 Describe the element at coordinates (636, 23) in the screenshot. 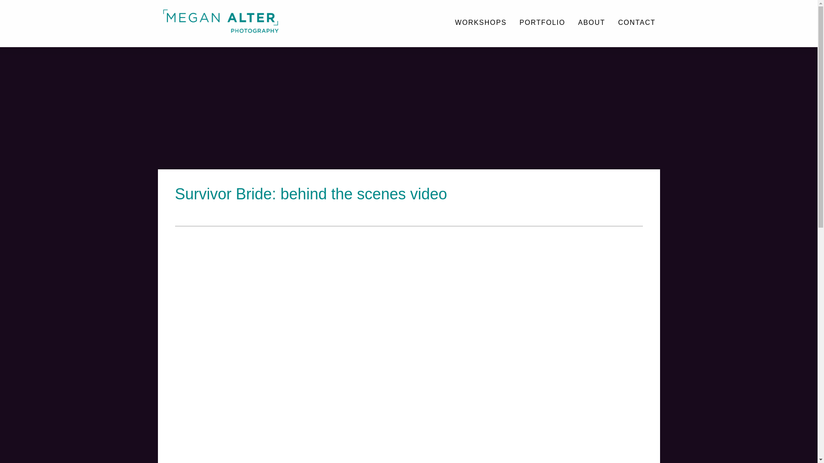

I see `CONTACT` at that location.